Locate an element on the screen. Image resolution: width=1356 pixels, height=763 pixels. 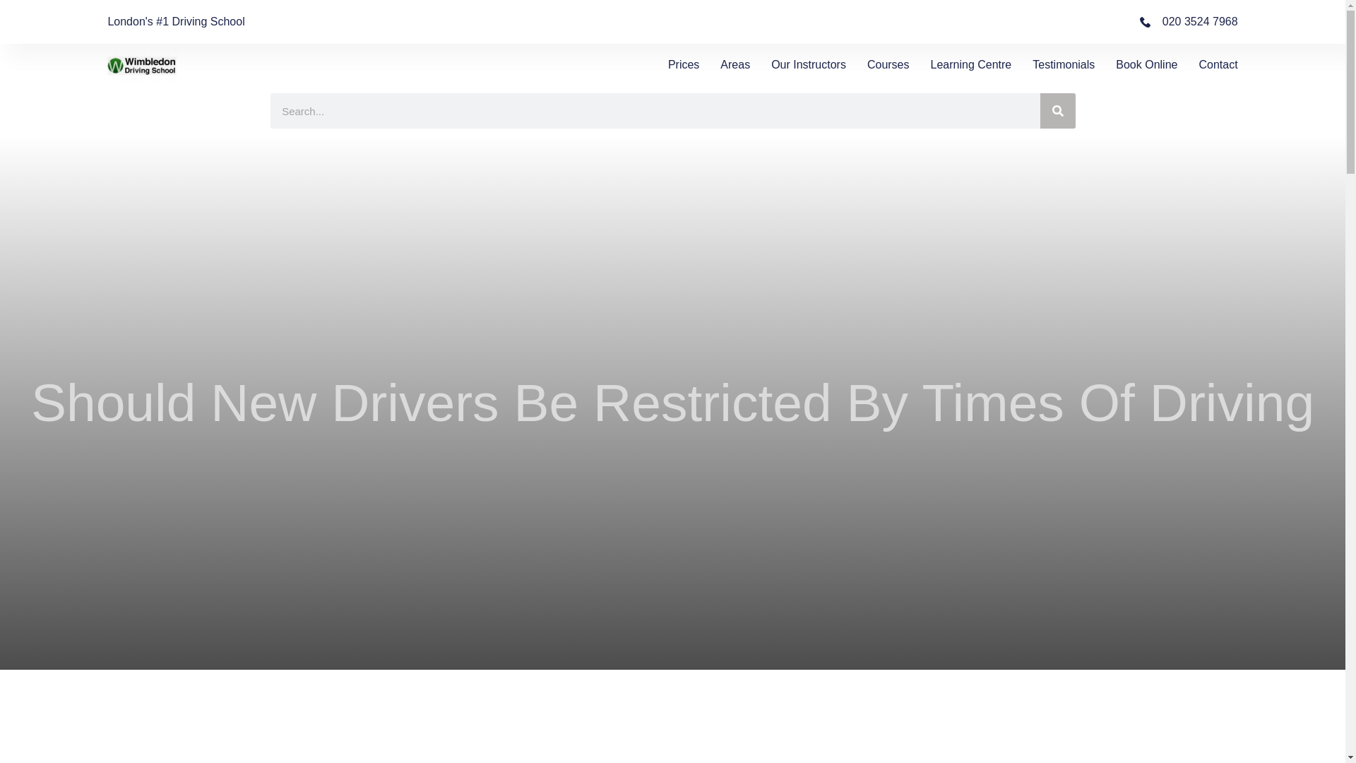
Courses is located at coordinates (888, 64).